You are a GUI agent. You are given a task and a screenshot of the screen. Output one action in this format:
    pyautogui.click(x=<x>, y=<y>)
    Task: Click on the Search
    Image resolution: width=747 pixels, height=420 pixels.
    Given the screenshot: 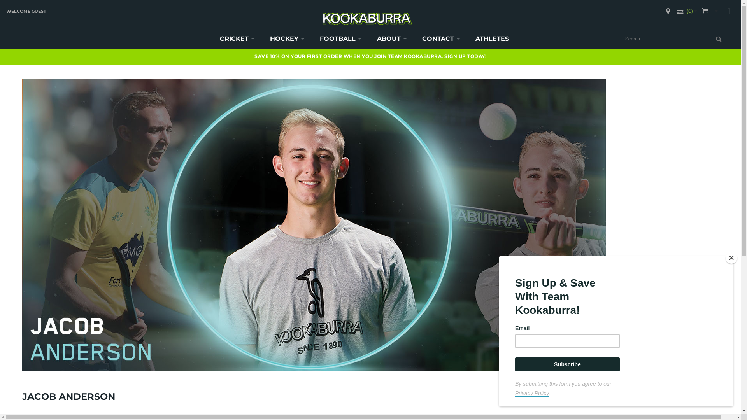 What is the action you would take?
    pyautogui.click(x=719, y=39)
    